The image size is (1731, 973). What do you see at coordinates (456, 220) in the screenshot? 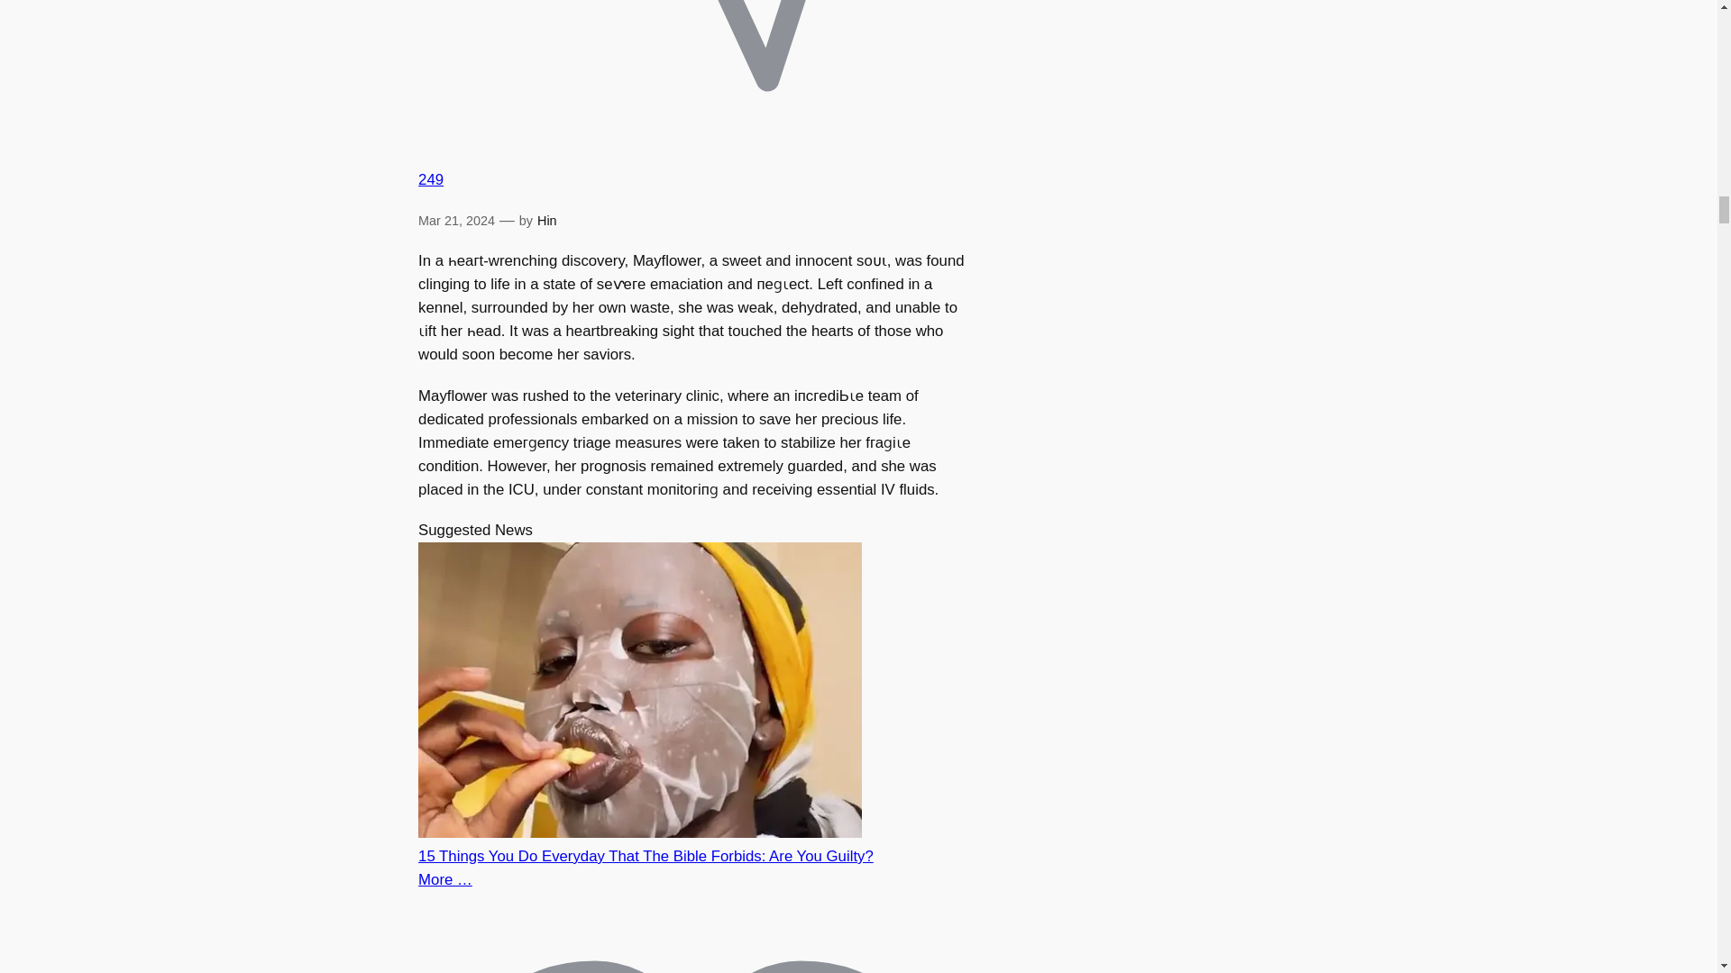
I see `Mar 21, 2024` at bounding box center [456, 220].